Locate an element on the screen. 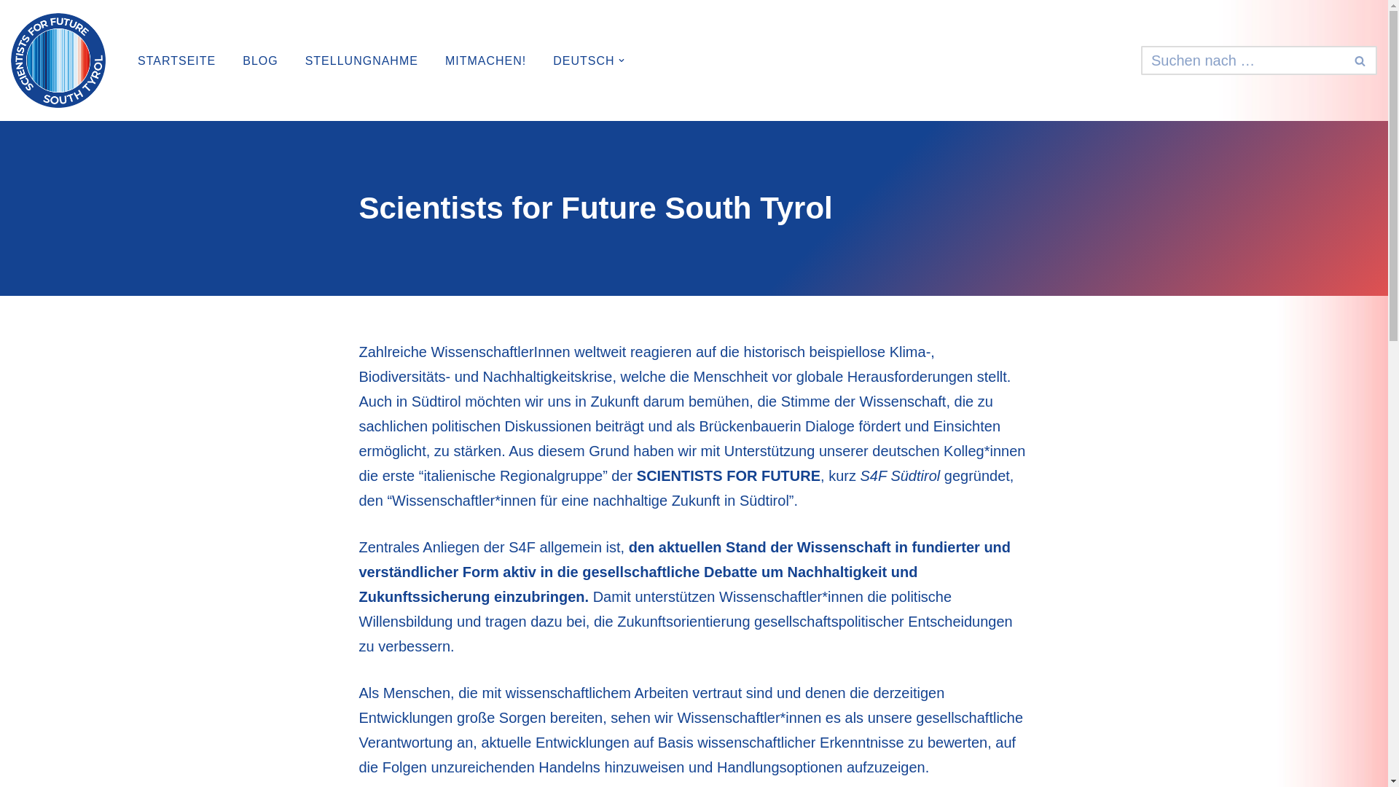 Image resolution: width=1399 pixels, height=787 pixels. MITMACHEN! is located at coordinates (485, 61).